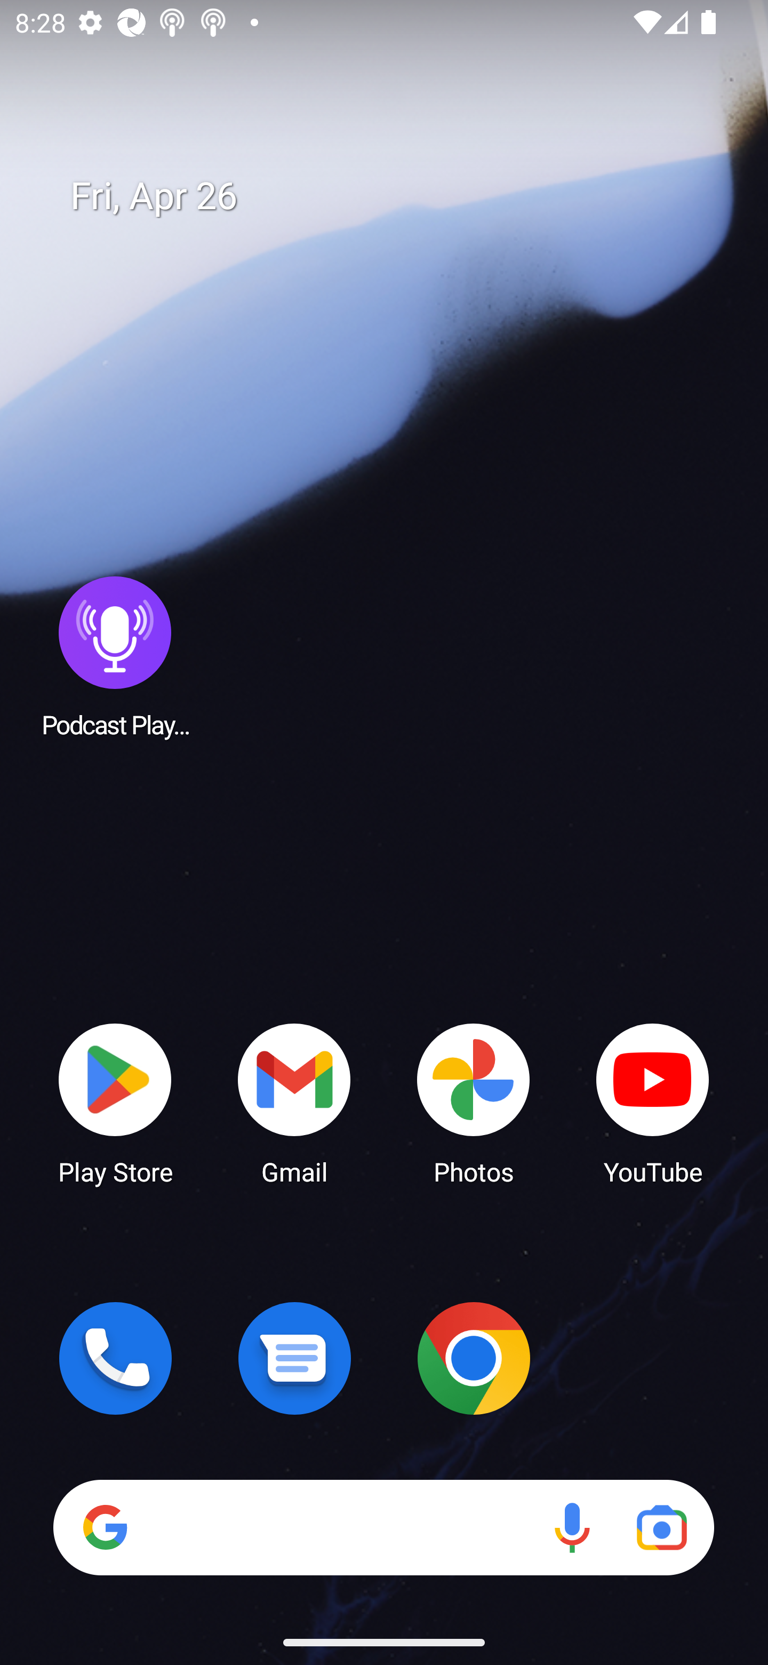 The width and height of the screenshot is (768, 1665). Describe the element at coordinates (115, 656) in the screenshot. I see `Podcast Player` at that location.